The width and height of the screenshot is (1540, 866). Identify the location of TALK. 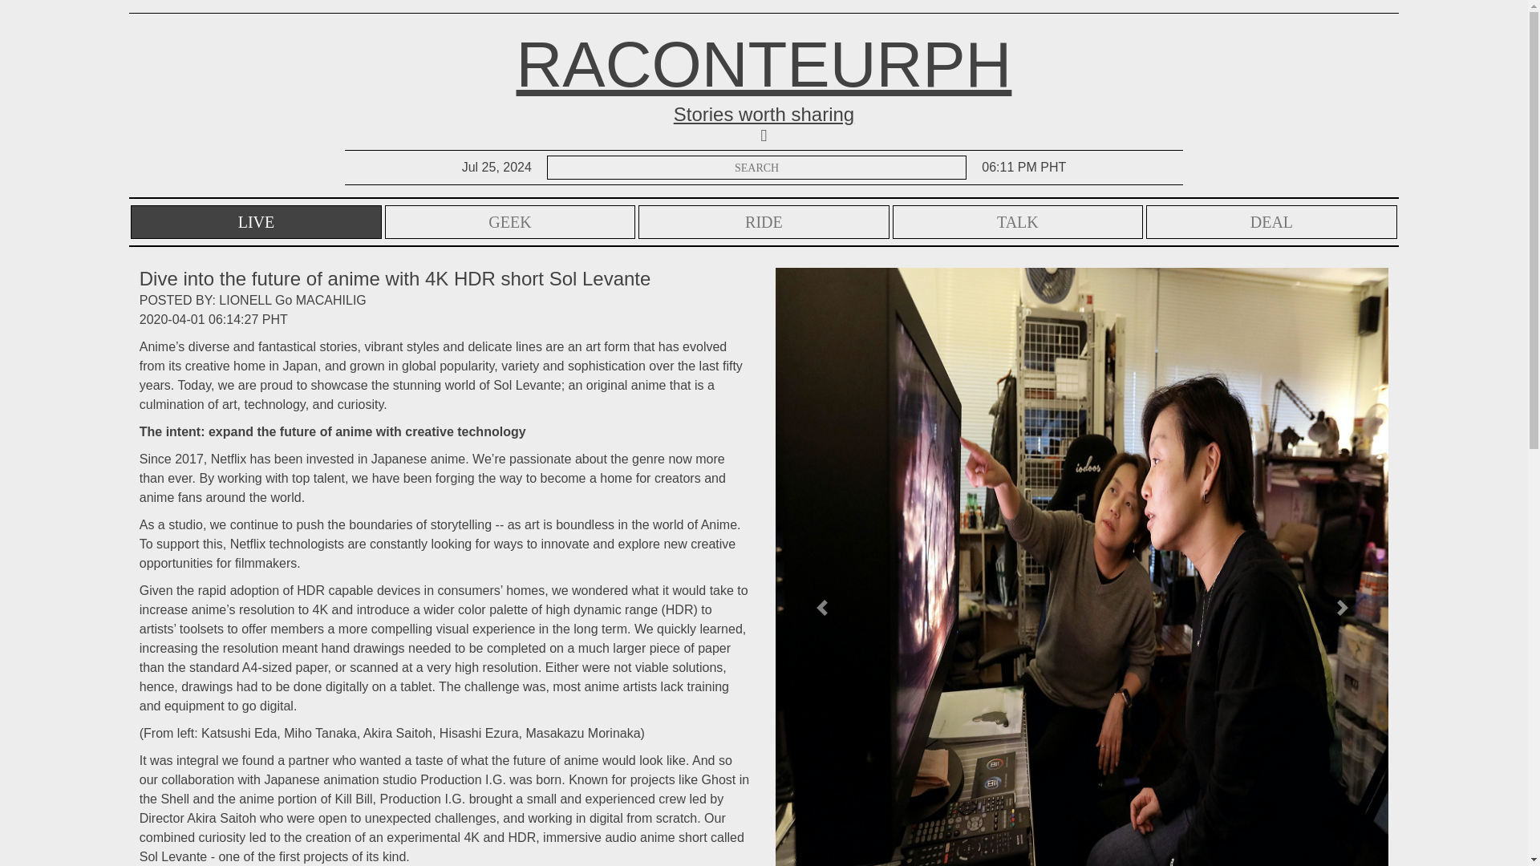
(1017, 221).